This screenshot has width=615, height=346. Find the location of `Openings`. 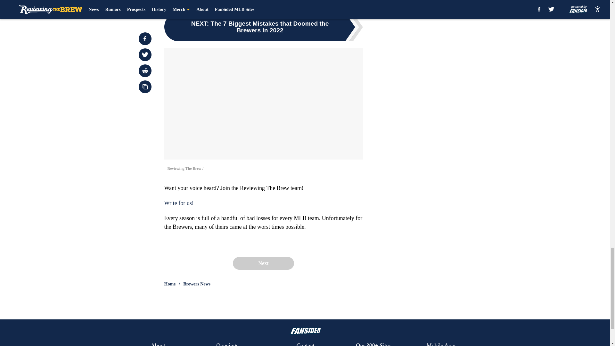

Openings is located at coordinates (227, 343).